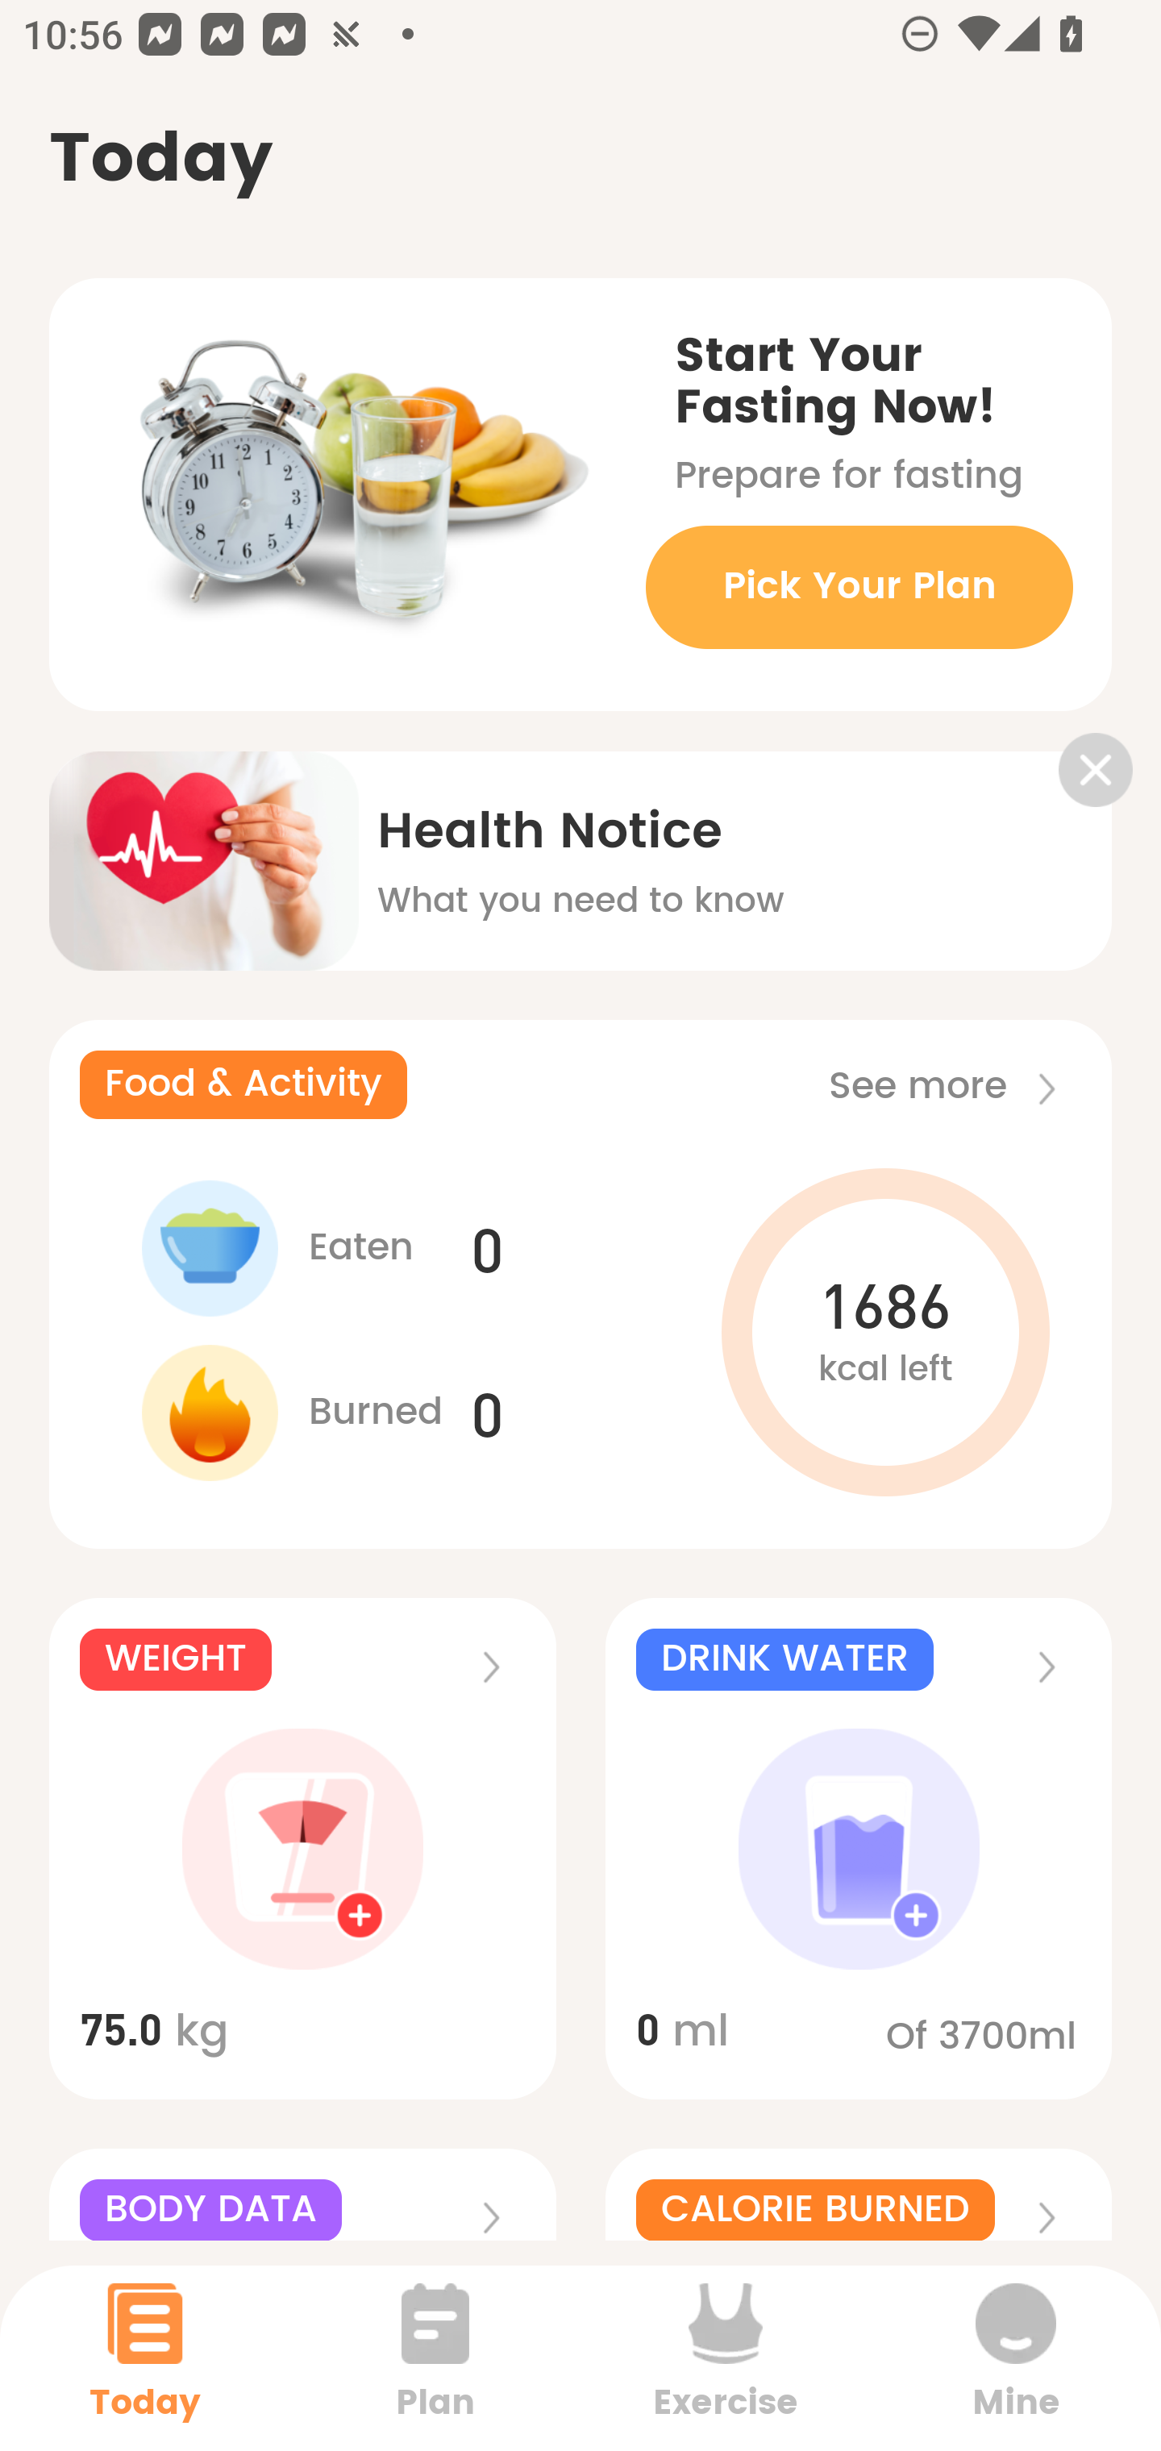 The height and width of the screenshot is (2451, 1161). What do you see at coordinates (859, 2195) in the screenshot?
I see `CALORIE BURNED` at bounding box center [859, 2195].